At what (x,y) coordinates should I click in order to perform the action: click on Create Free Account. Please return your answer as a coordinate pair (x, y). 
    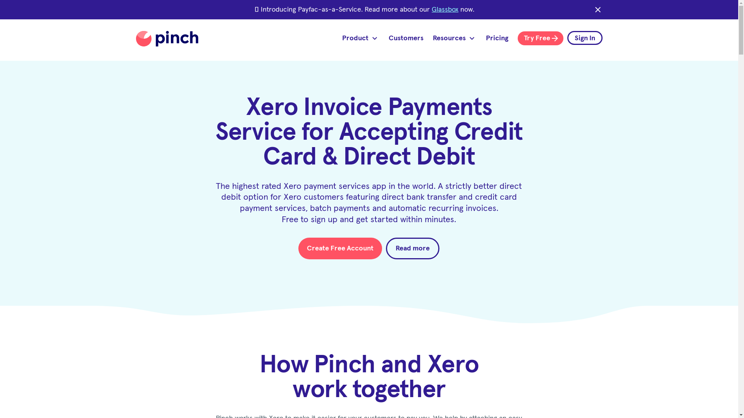
    Looking at the image, I should click on (340, 248).